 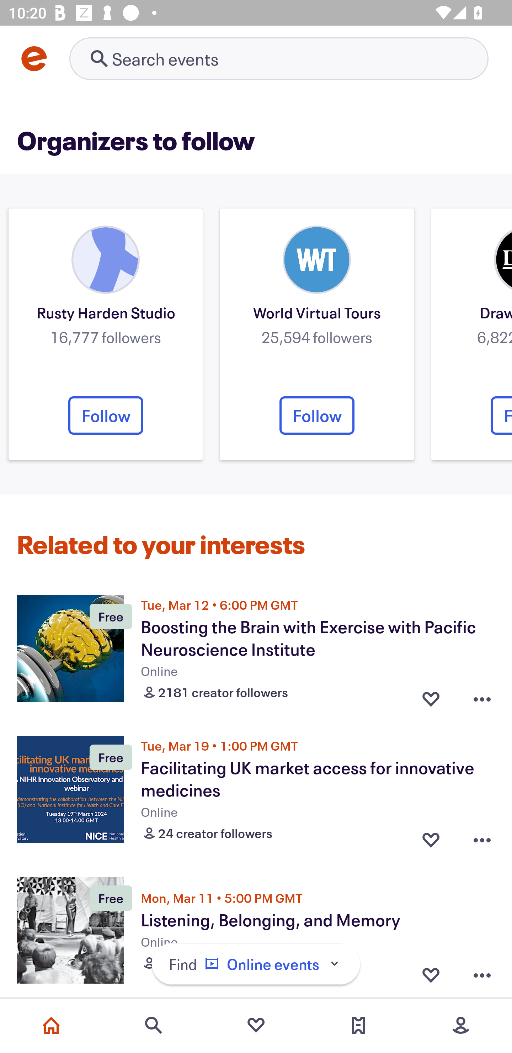 What do you see at coordinates (154, 1025) in the screenshot?
I see `Search events` at bounding box center [154, 1025].